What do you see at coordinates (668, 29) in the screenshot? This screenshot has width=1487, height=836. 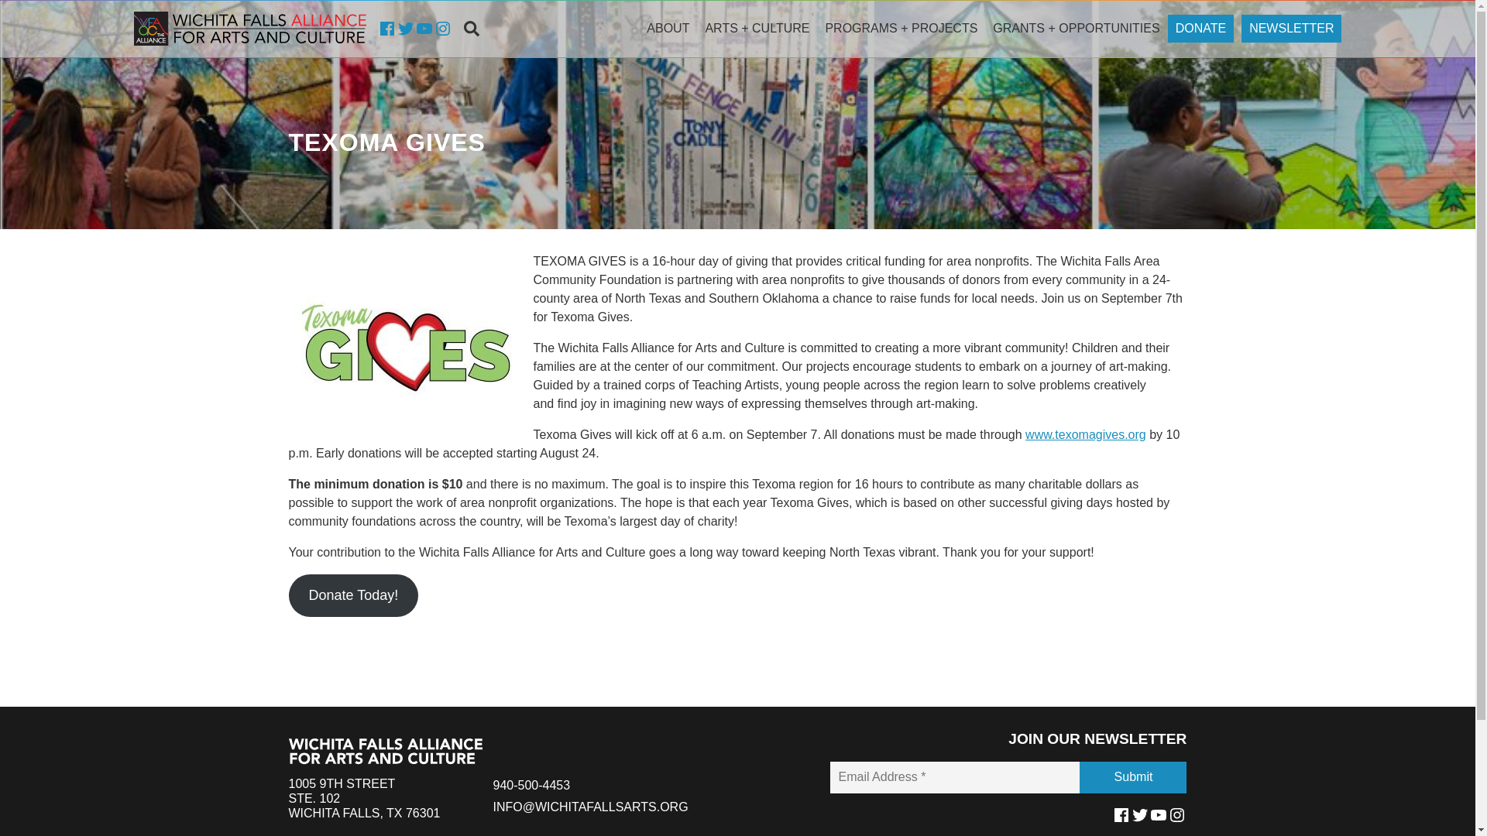 I see `ABOUT` at bounding box center [668, 29].